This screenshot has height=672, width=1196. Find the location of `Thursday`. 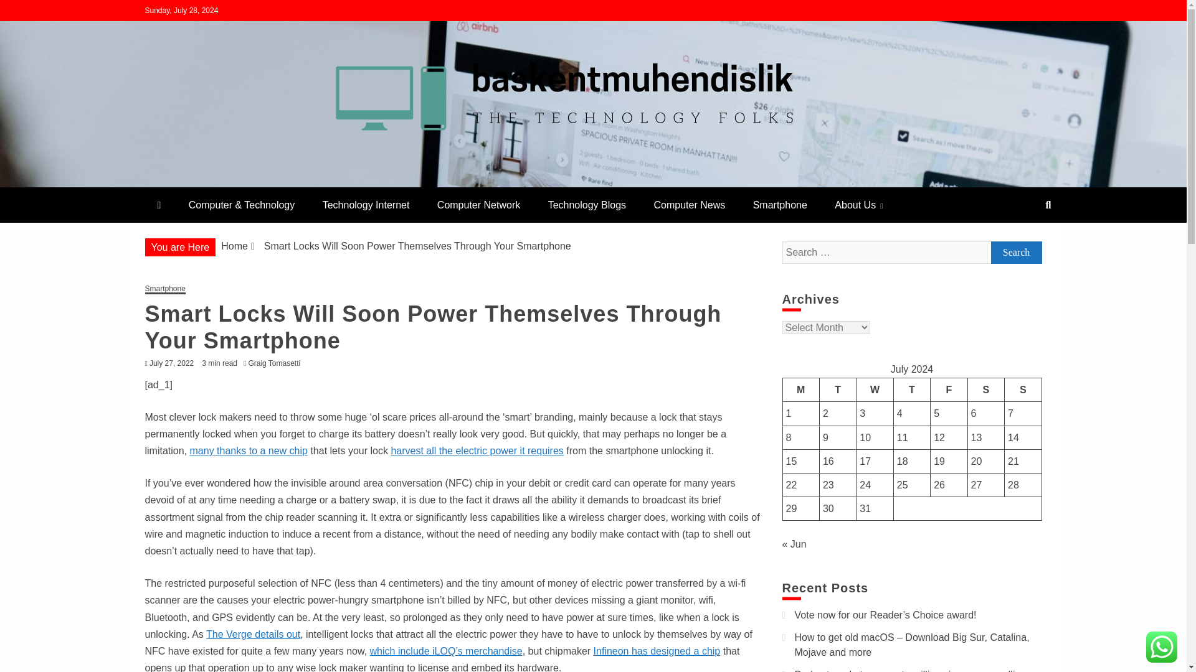

Thursday is located at coordinates (912, 390).